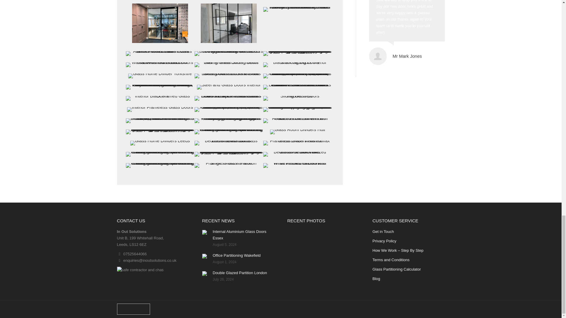 This screenshot has width=566, height=318. What do you see at coordinates (229, 64) in the screenshot?
I see `Black Framed Glass Doors` at bounding box center [229, 64].